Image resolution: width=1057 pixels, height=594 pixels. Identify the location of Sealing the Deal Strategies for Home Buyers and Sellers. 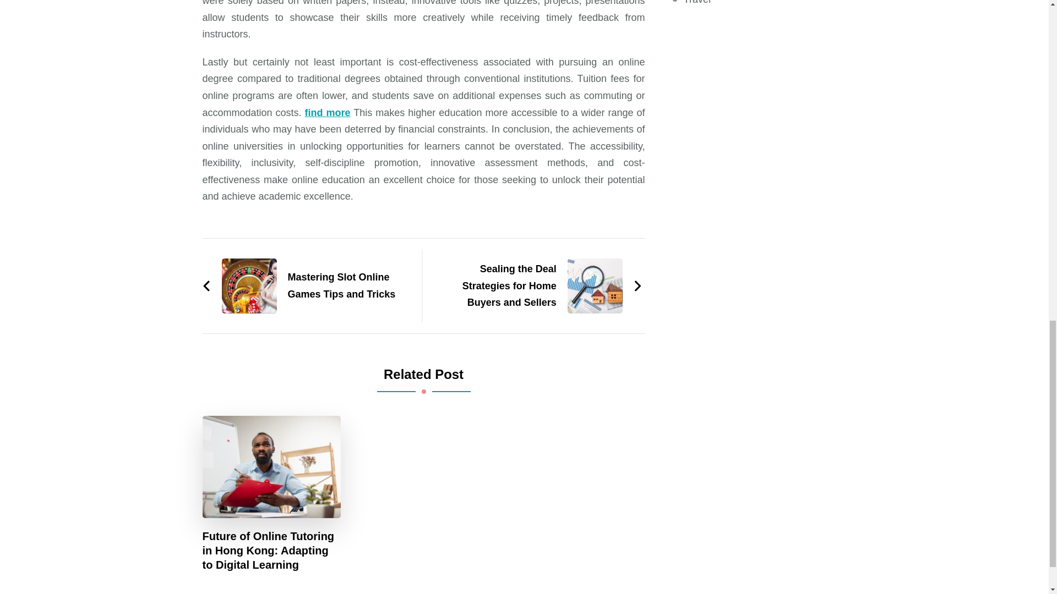
(538, 286).